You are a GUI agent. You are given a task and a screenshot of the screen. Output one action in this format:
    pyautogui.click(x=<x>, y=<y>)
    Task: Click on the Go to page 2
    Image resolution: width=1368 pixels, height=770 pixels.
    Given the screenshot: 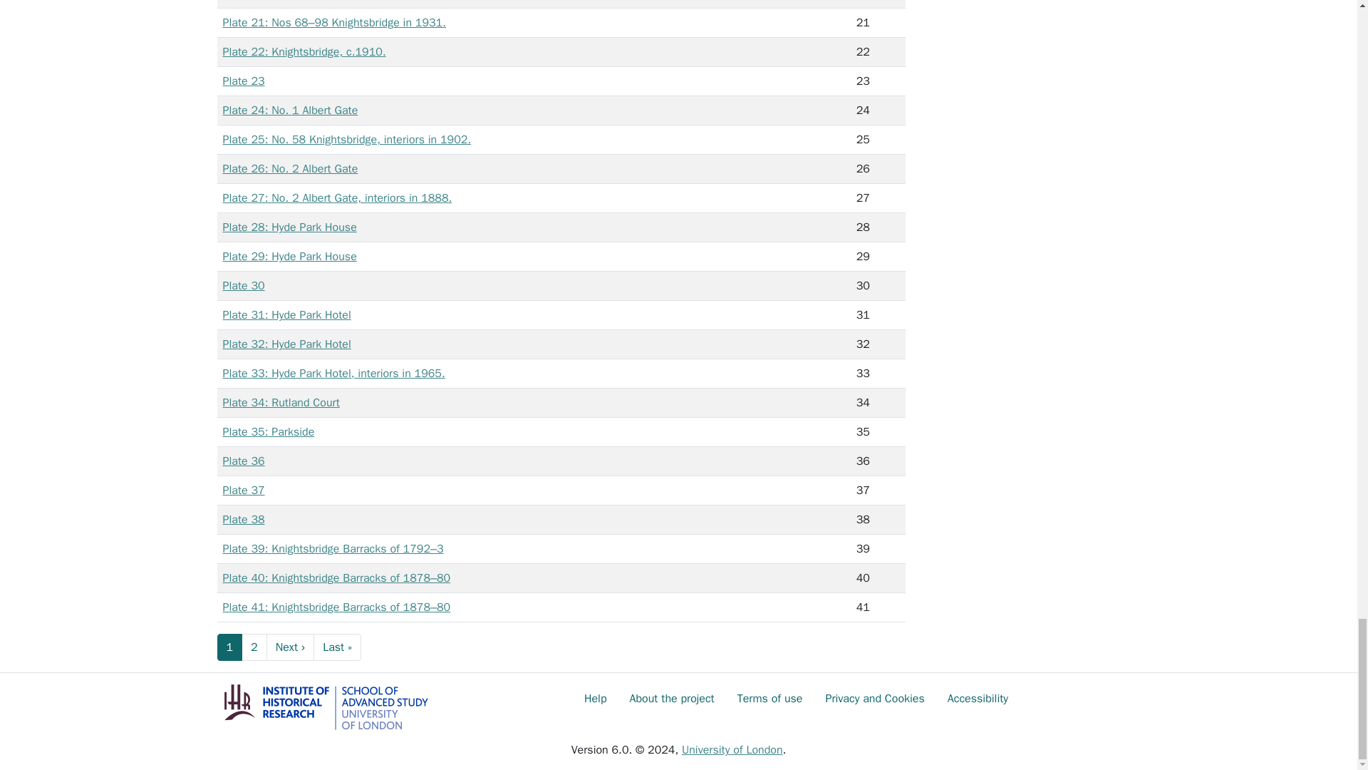 What is the action you would take?
    pyautogui.click(x=254, y=647)
    